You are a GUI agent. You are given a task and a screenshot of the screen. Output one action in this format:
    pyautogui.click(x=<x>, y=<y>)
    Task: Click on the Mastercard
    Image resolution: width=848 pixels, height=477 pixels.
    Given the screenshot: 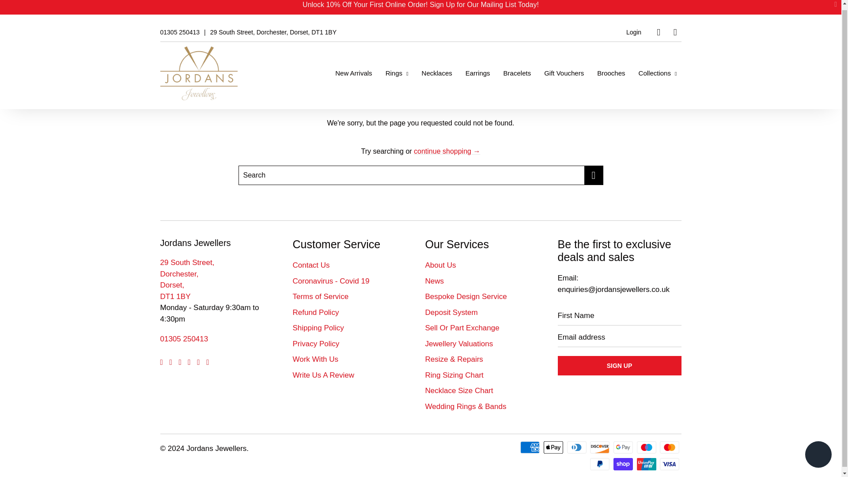 What is the action you would take?
    pyautogui.click(x=670, y=447)
    